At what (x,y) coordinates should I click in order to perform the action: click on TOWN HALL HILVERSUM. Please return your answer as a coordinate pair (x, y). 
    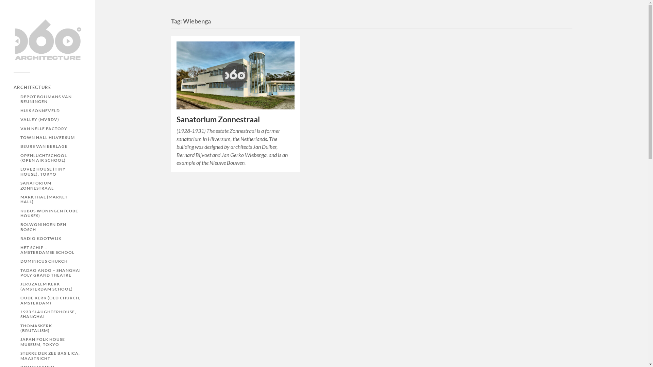
    Looking at the image, I should click on (48, 137).